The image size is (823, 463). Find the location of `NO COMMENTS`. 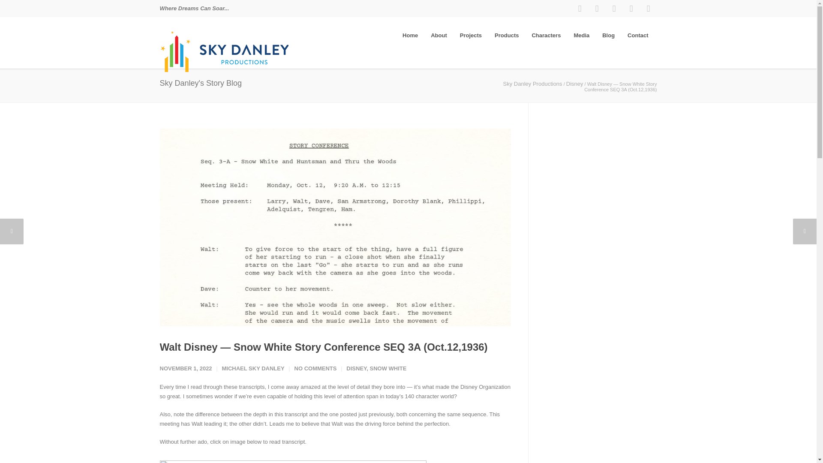

NO COMMENTS is located at coordinates (315, 369).